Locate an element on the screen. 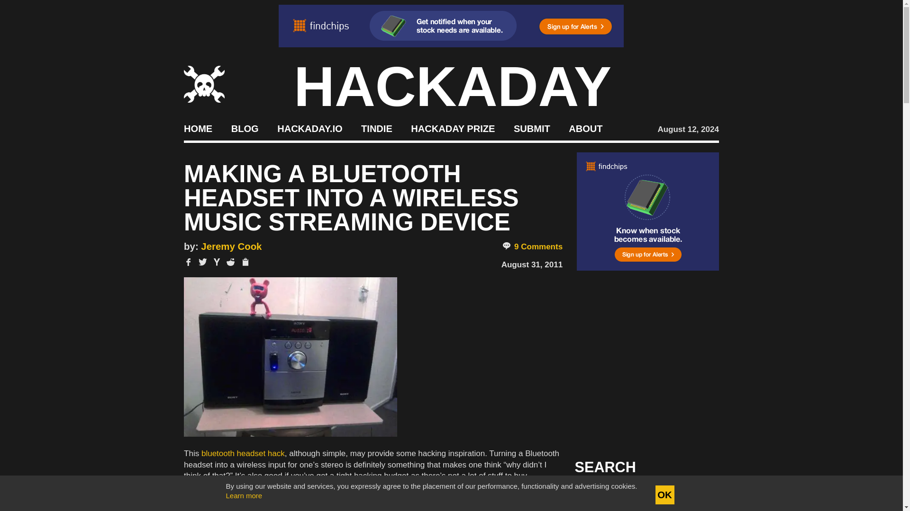  HOME is located at coordinates (198, 128).